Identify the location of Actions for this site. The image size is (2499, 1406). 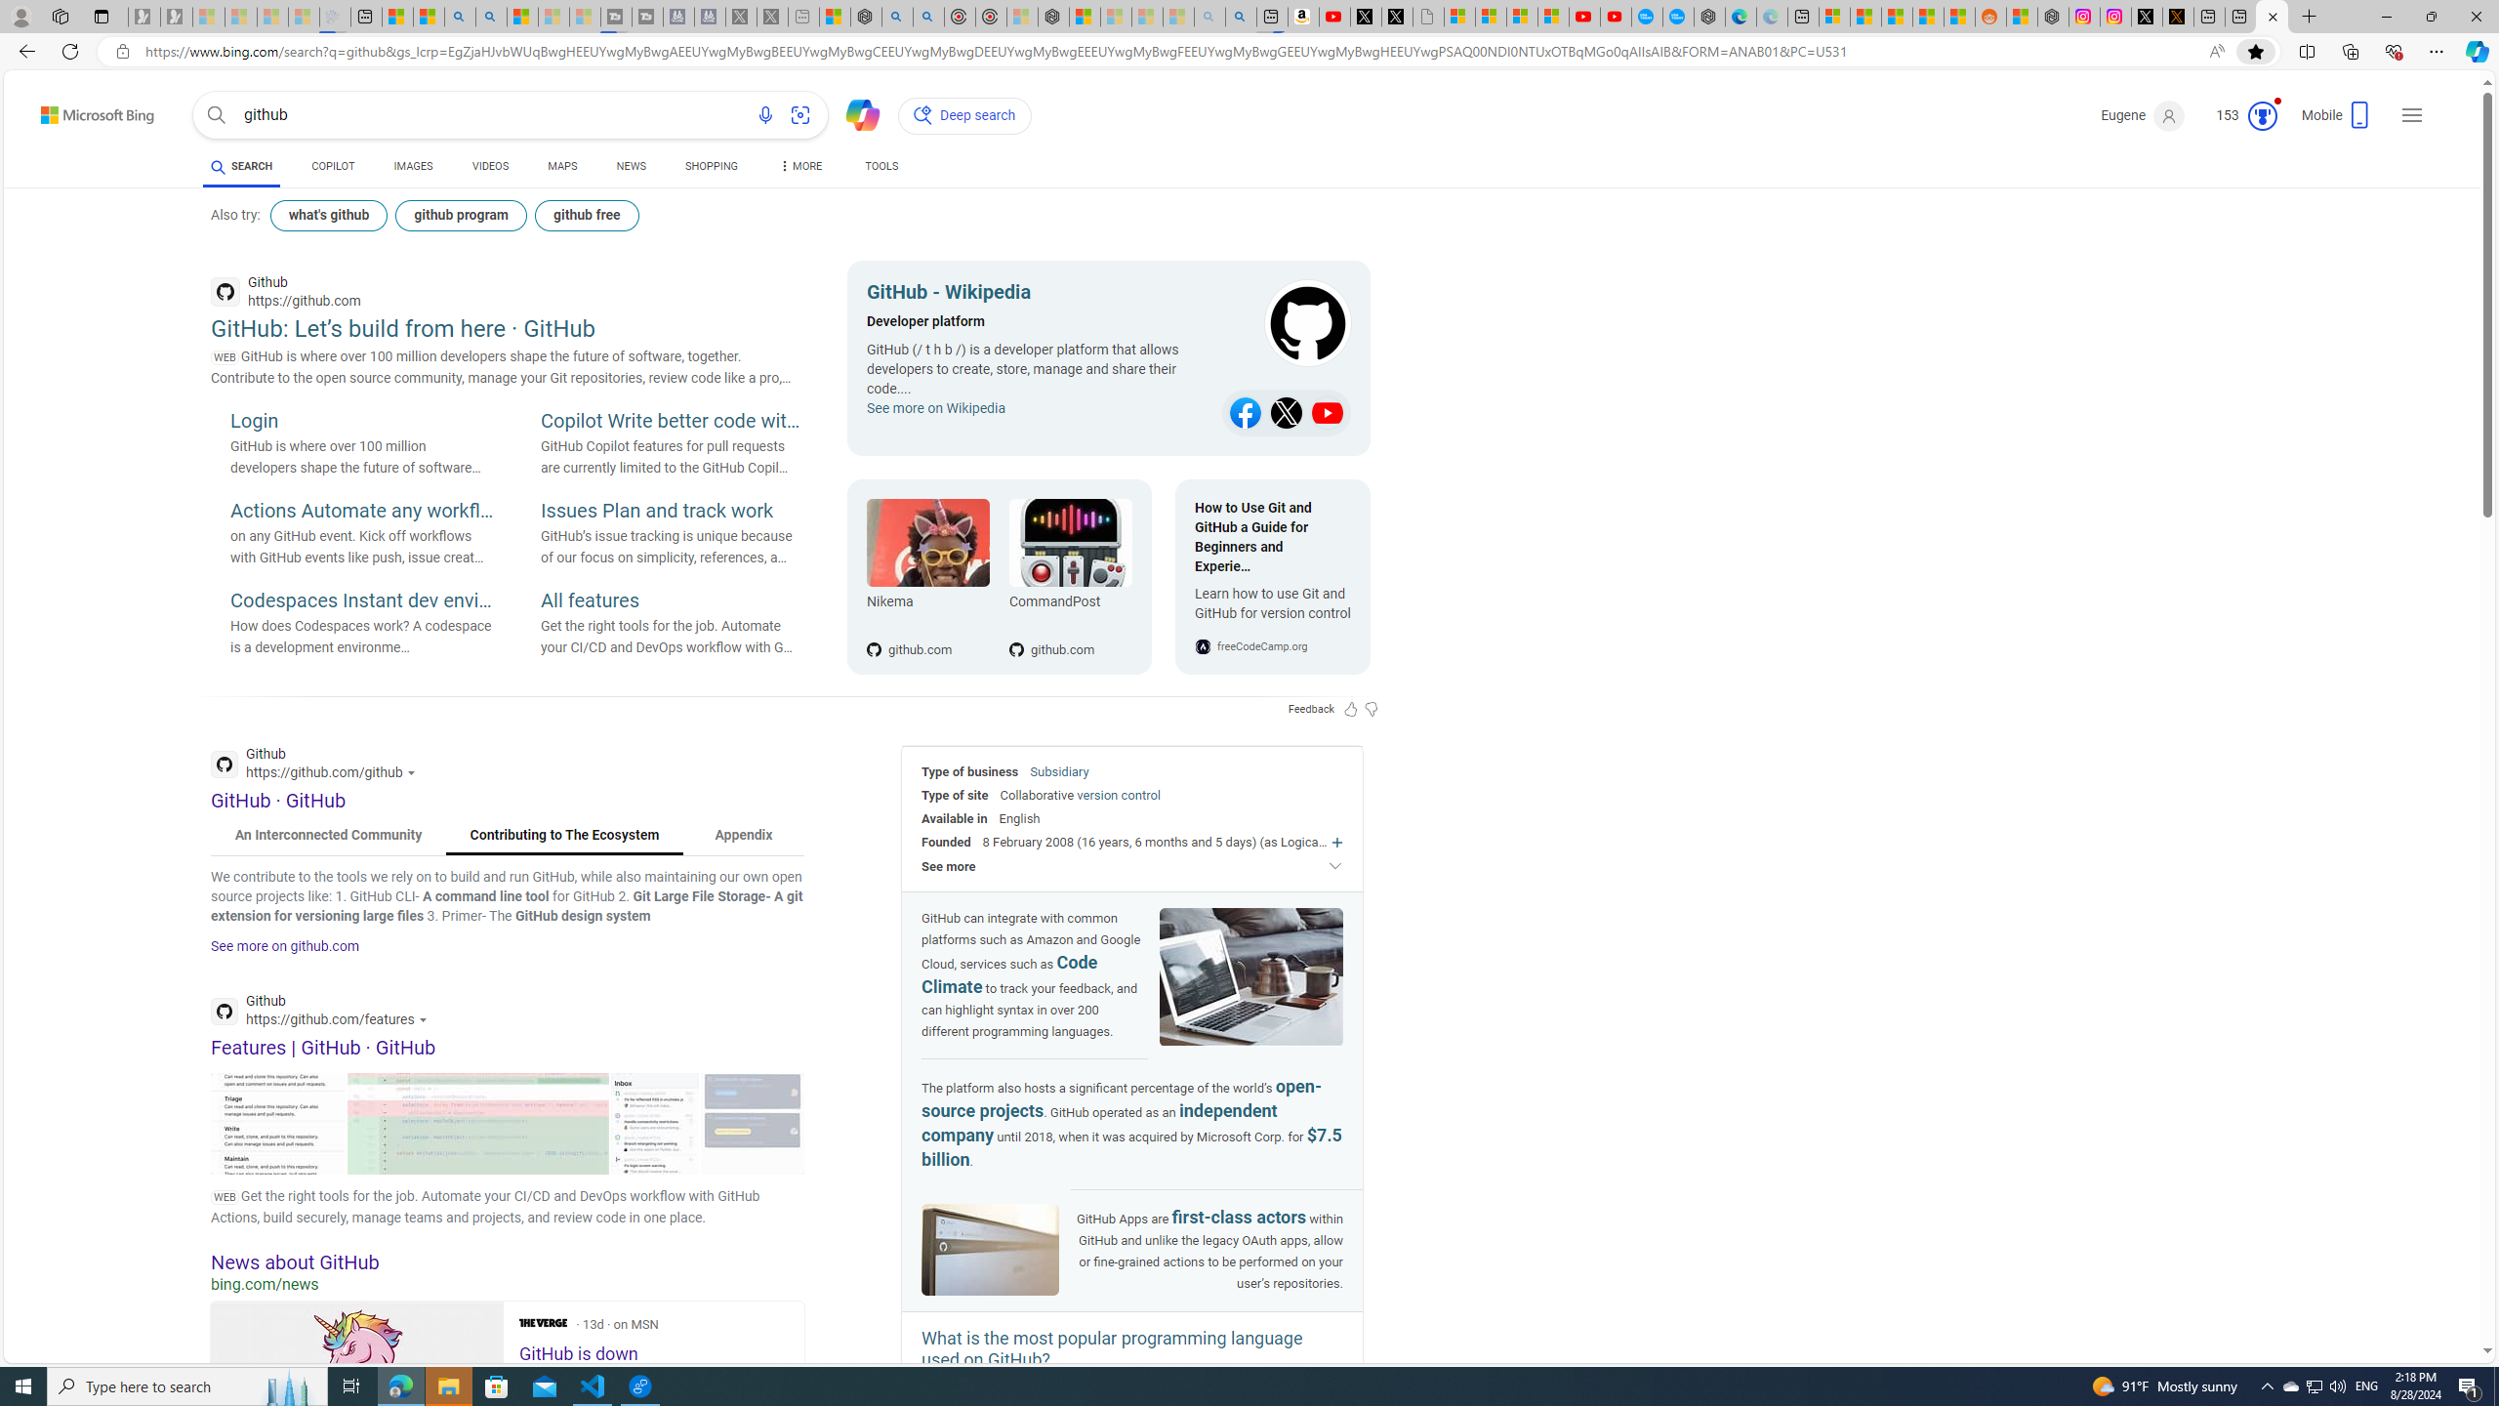
(426, 1020).